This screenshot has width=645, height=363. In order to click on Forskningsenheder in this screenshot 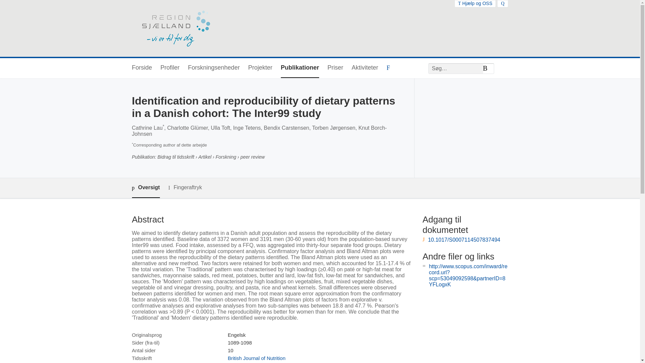, I will do `click(214, 68)`.